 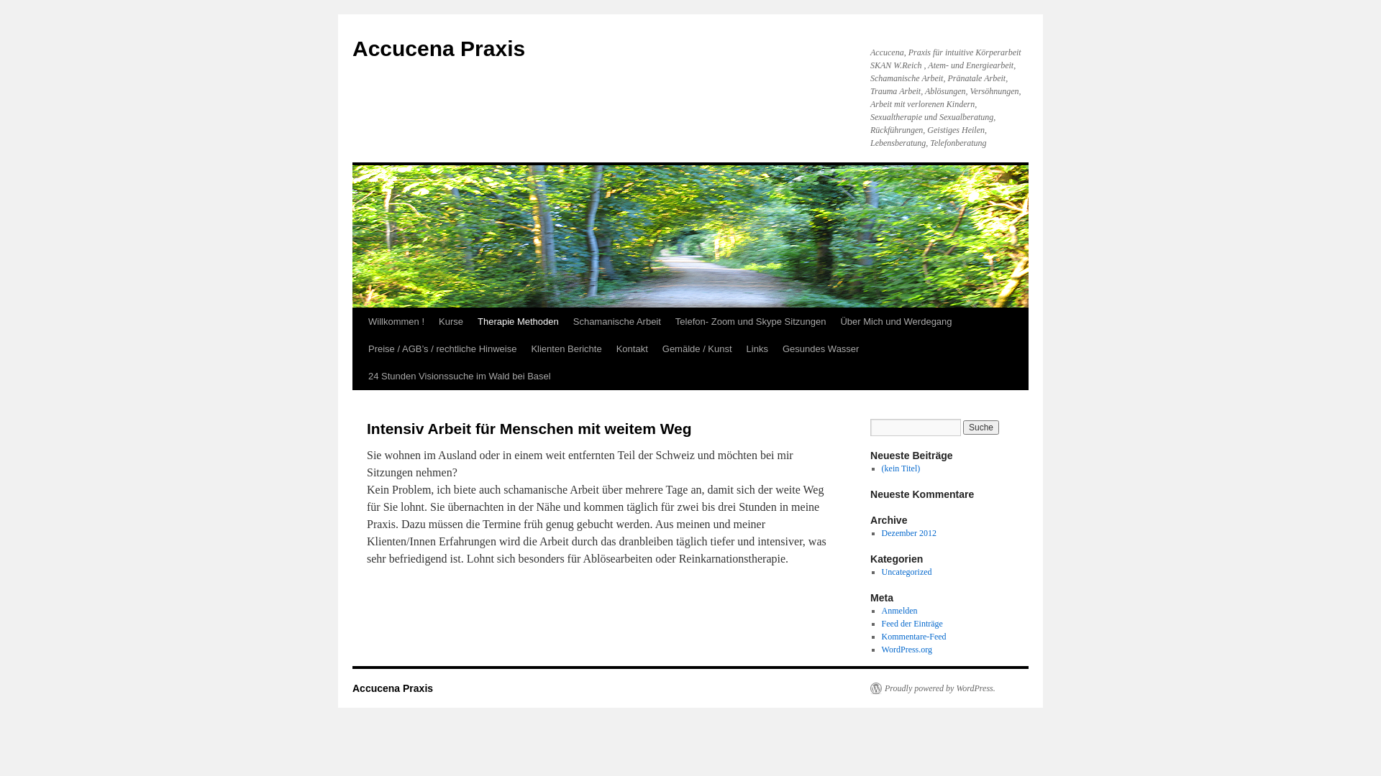 I want to click on Gesundes Wasser, so click(x=821, y=349).